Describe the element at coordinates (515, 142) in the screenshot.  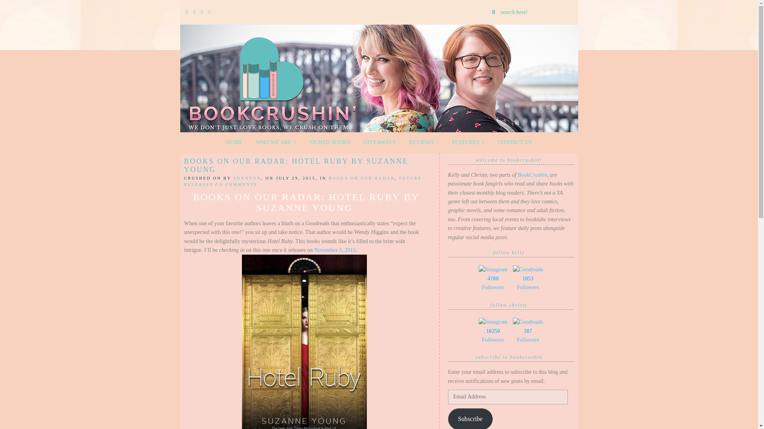
I see `CONTACT US` at that location.